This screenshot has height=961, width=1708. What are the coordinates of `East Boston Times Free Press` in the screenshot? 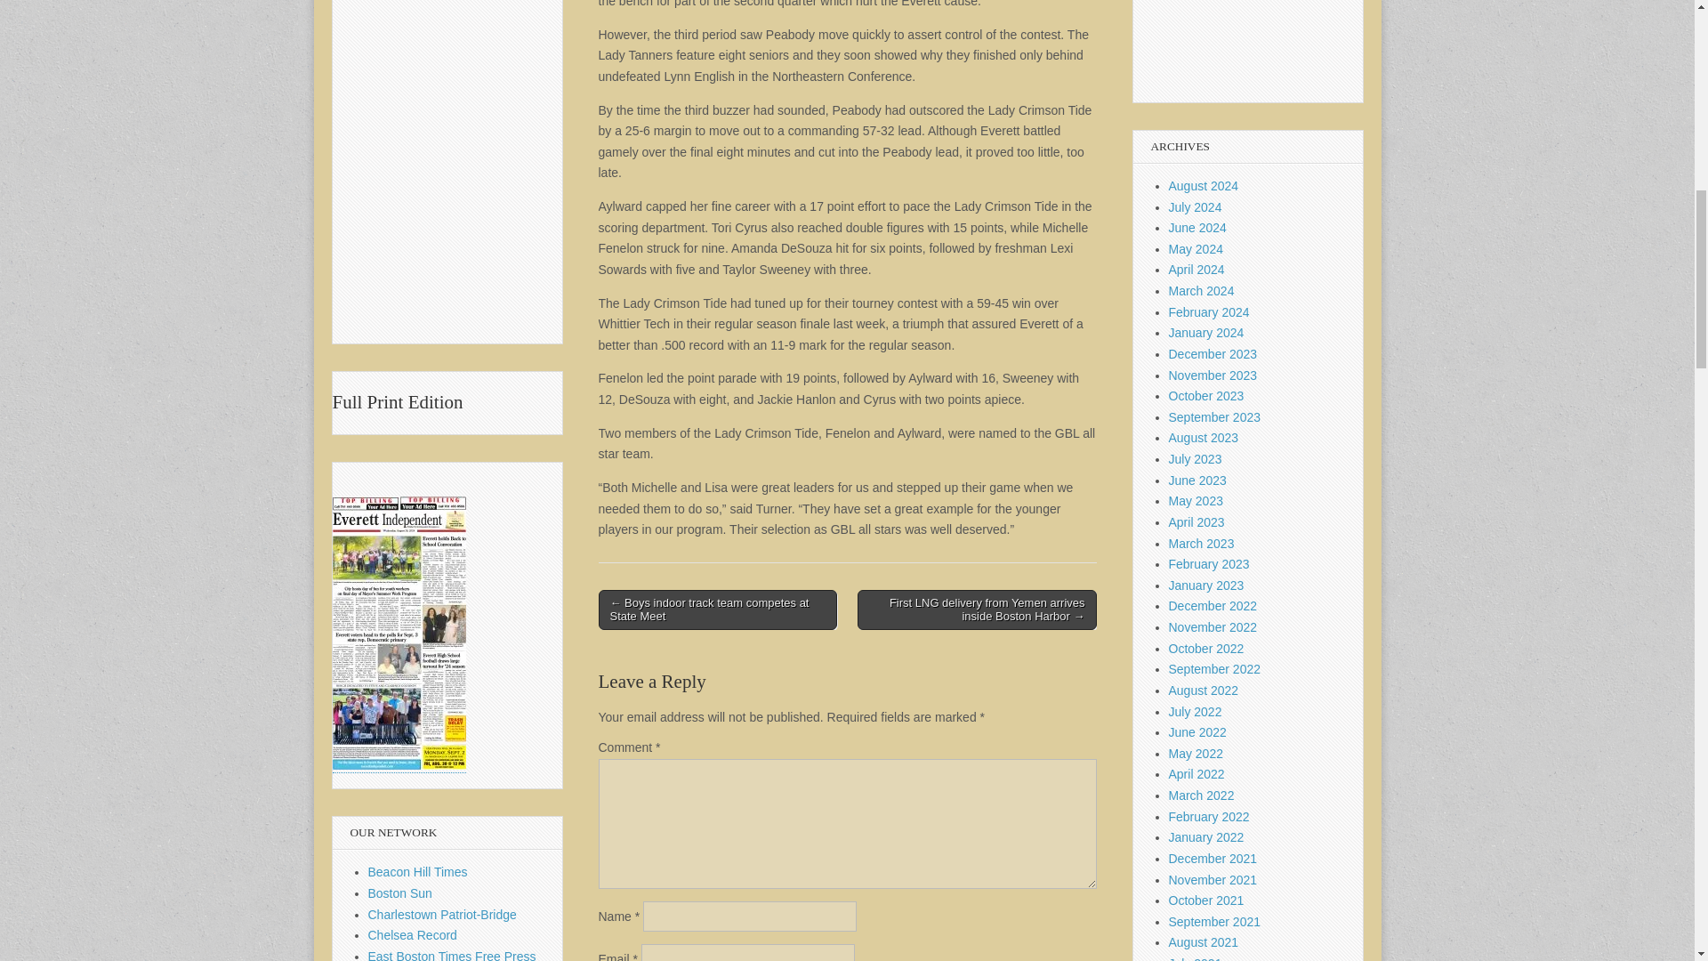 It's located at (452, 956).